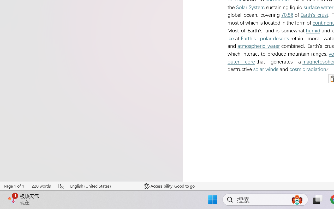  What do you see at coordinates (61, 186) in the screenshot?
I see `Spelling and Grammar Check Errors` at bounding box center [61, 186].